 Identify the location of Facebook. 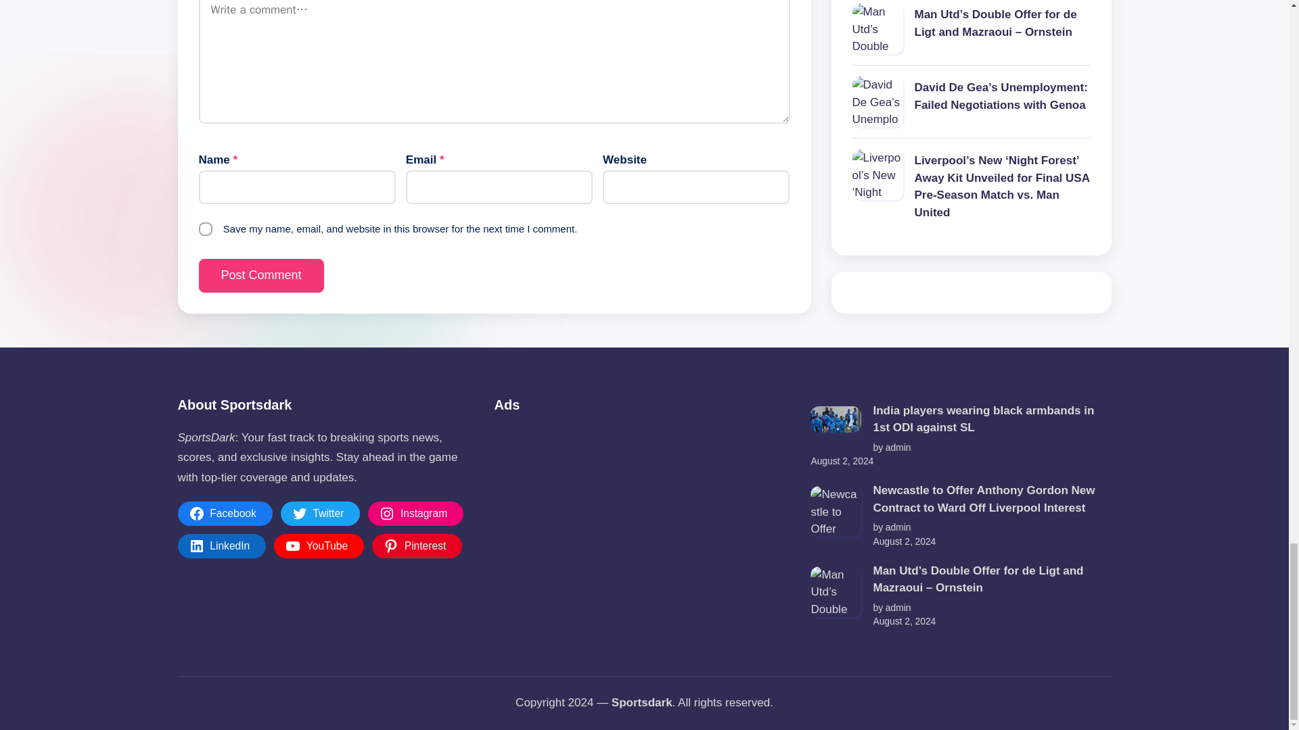
(224, 513).